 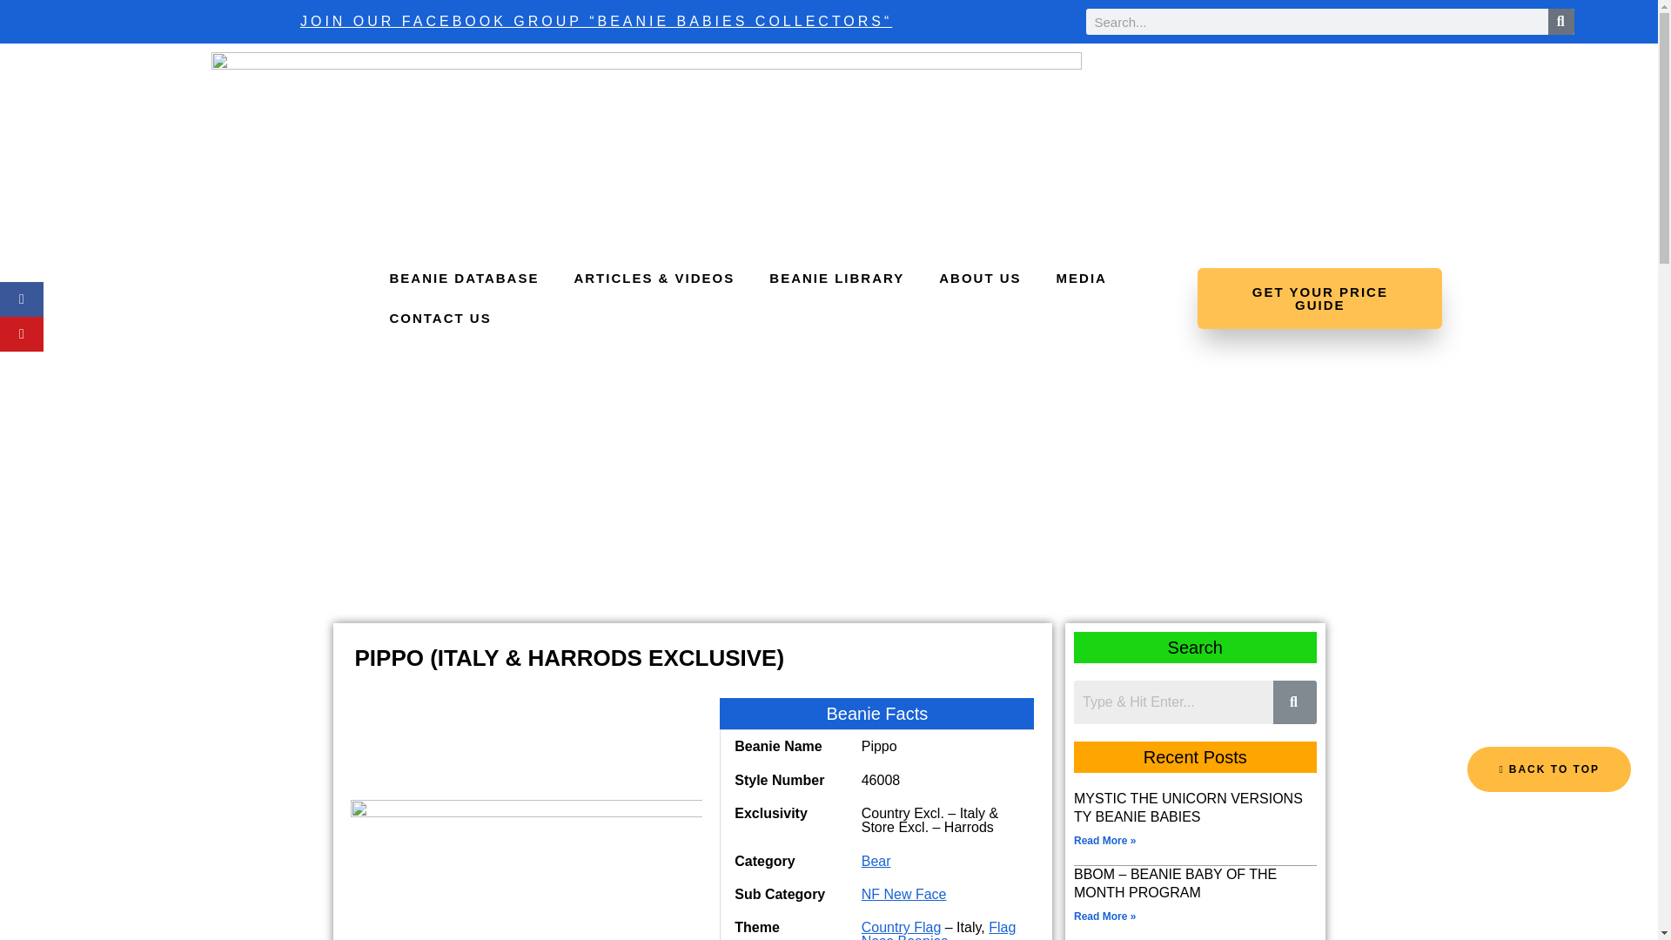 I want to click on CONTACT US, so click(x=439, y=319).